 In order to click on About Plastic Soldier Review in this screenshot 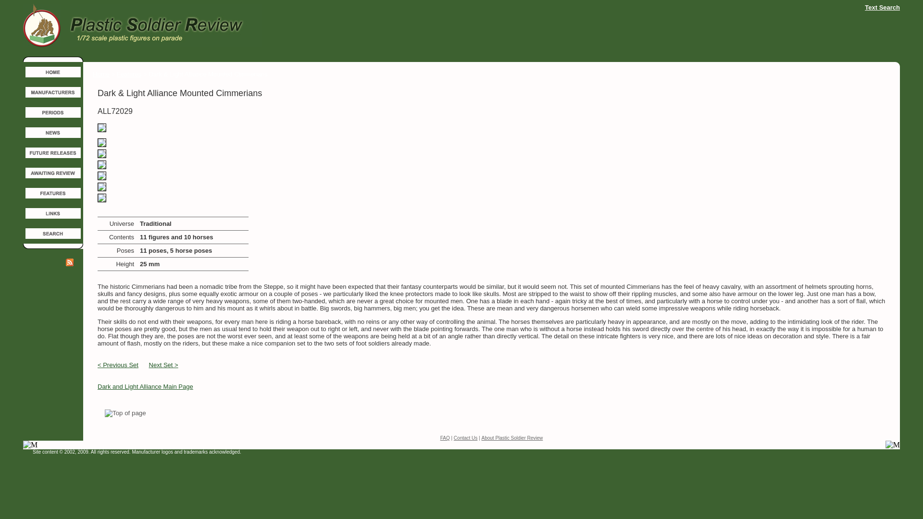, I will do `click(511, 438)`.